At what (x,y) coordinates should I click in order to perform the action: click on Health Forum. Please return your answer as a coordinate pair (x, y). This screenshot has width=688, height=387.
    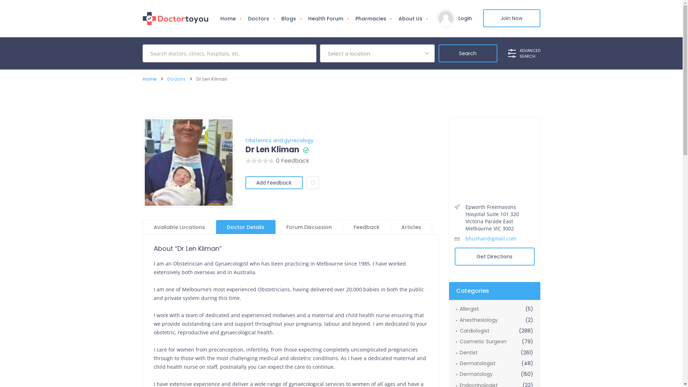
    Looking at the image, I should click on (325, 19).